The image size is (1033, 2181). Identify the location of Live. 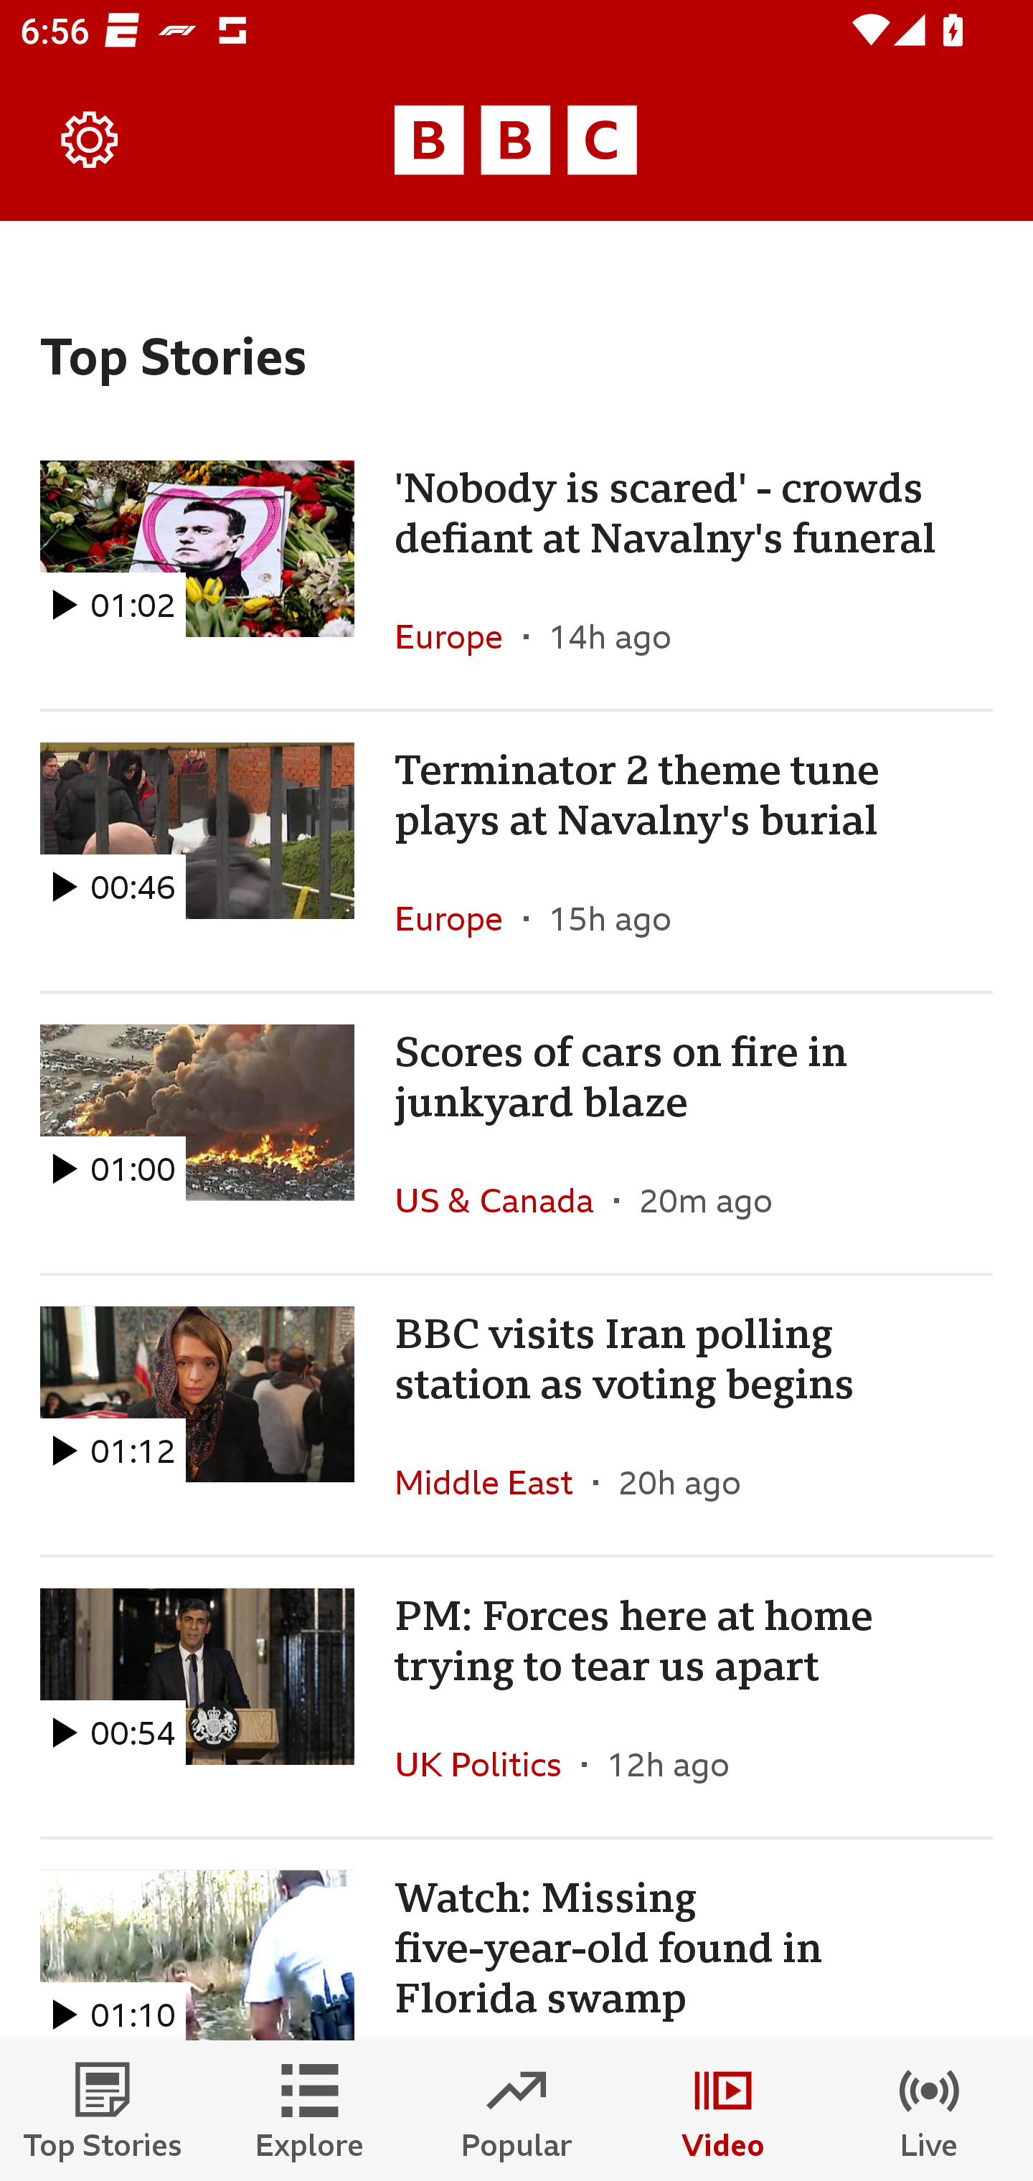
(930, 2111).